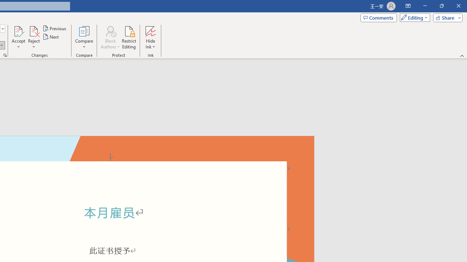  Describe the element at coordinates (5, 55) in the screenshot. I see `Change Tracking Options...` at that location.